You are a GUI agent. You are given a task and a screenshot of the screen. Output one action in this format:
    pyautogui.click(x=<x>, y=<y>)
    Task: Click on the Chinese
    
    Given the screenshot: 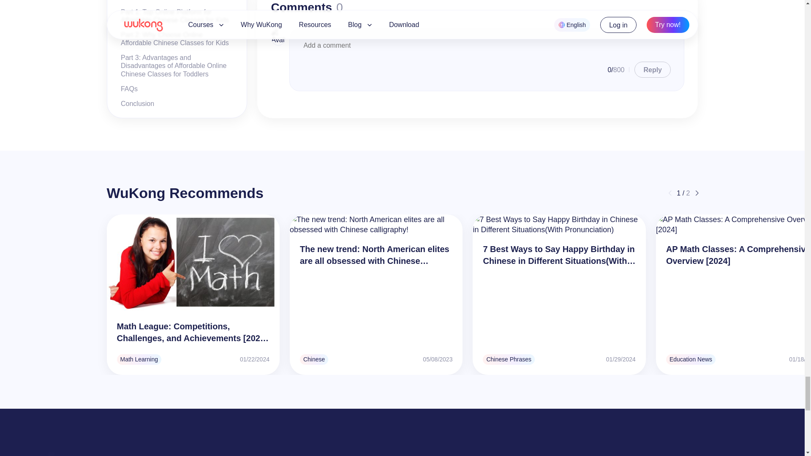 What is the action you would take?
    pyautogui.click(x=314, y=360)
    